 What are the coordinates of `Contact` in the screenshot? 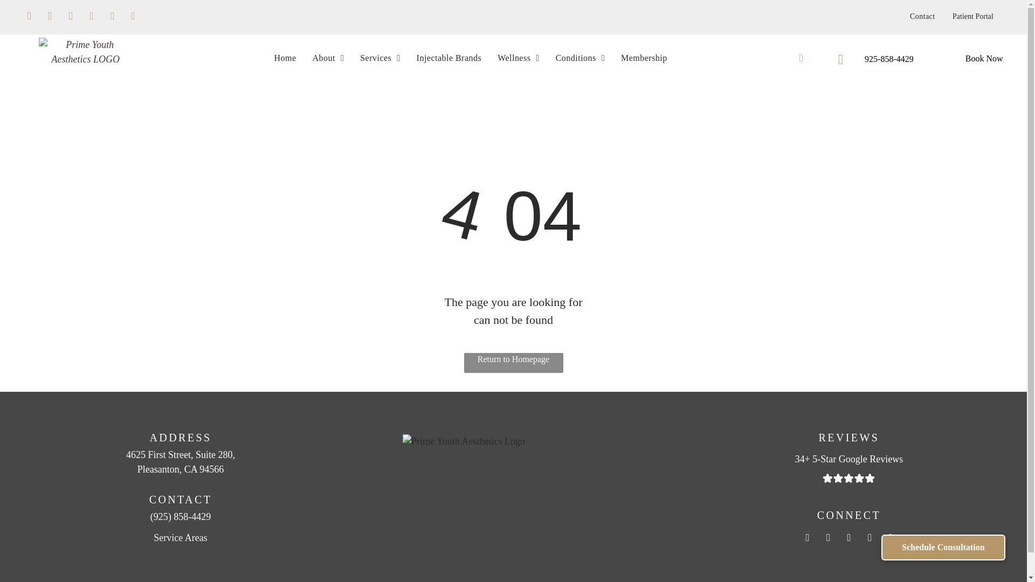 It's located at (922, 16).